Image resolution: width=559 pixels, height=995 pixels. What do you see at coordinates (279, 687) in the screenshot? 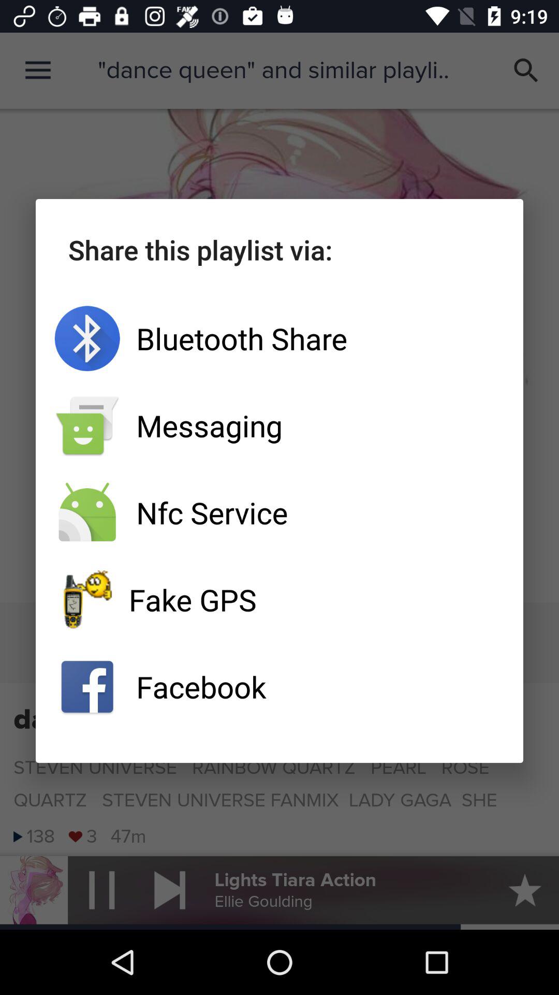
I see `launch the app below the fake gps icon` at bounding box center [279, 687].